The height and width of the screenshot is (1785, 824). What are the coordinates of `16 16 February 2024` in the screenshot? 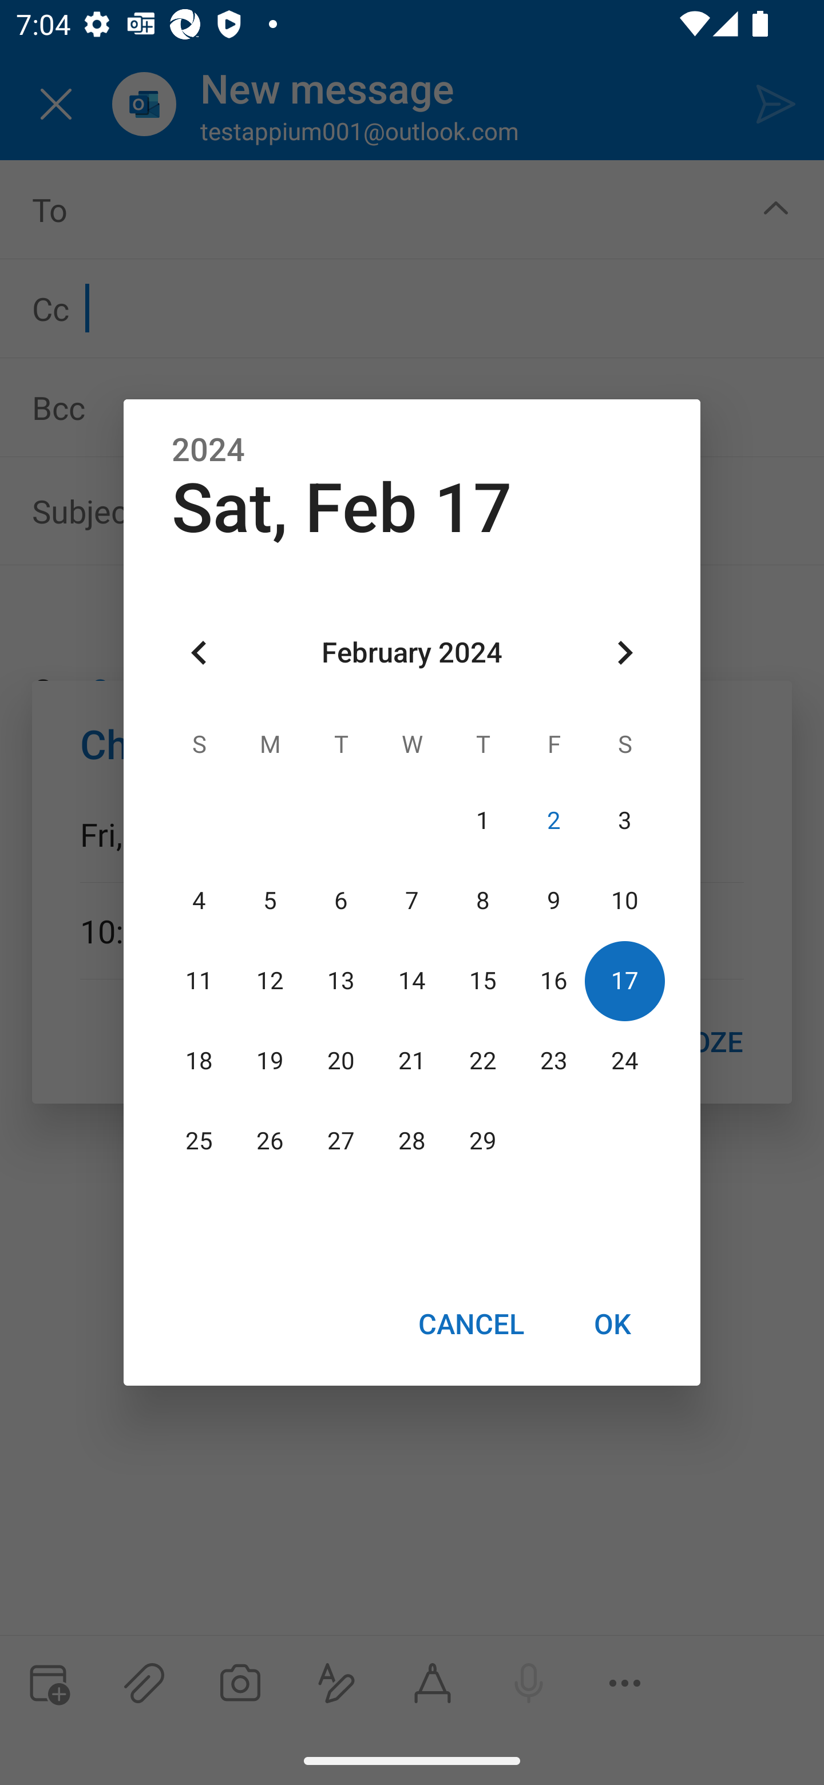 It's located at (553, 981).